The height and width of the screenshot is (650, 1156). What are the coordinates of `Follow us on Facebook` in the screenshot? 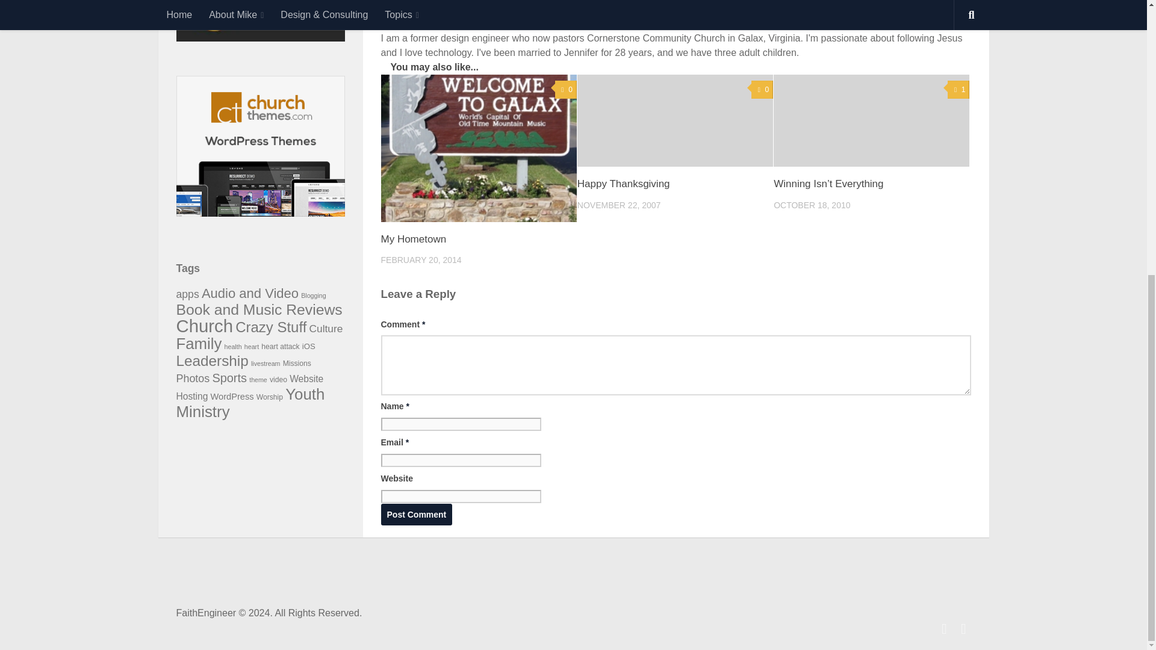 It's located at (944, 628).